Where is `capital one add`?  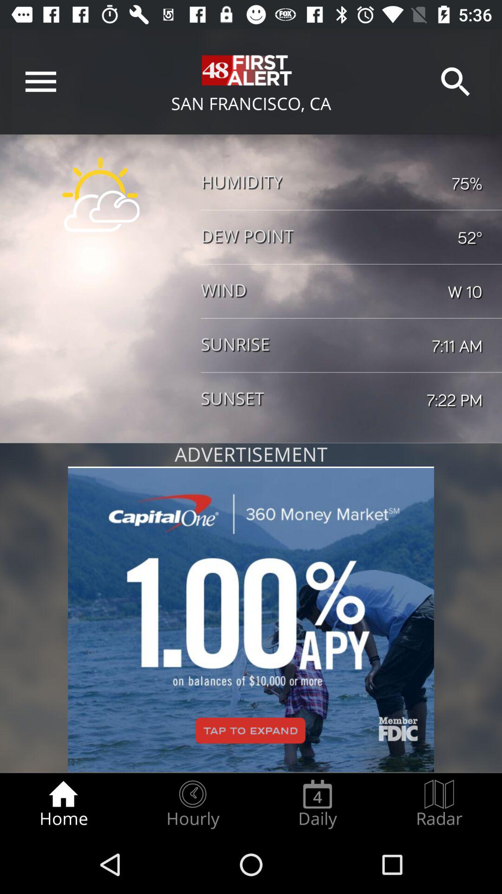
capital one add is located at coordinates (251, 619).